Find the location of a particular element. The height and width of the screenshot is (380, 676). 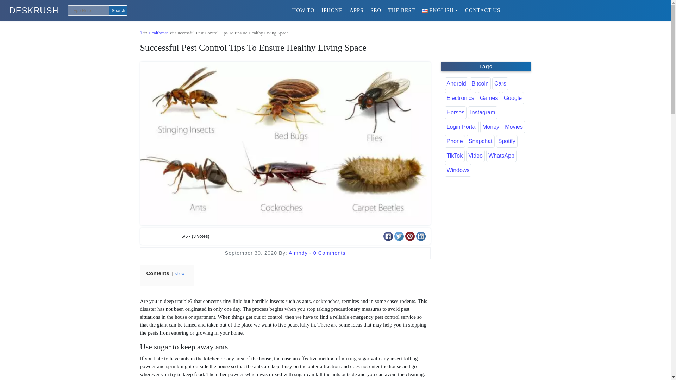

APPS is located at coordinates (356, 10).